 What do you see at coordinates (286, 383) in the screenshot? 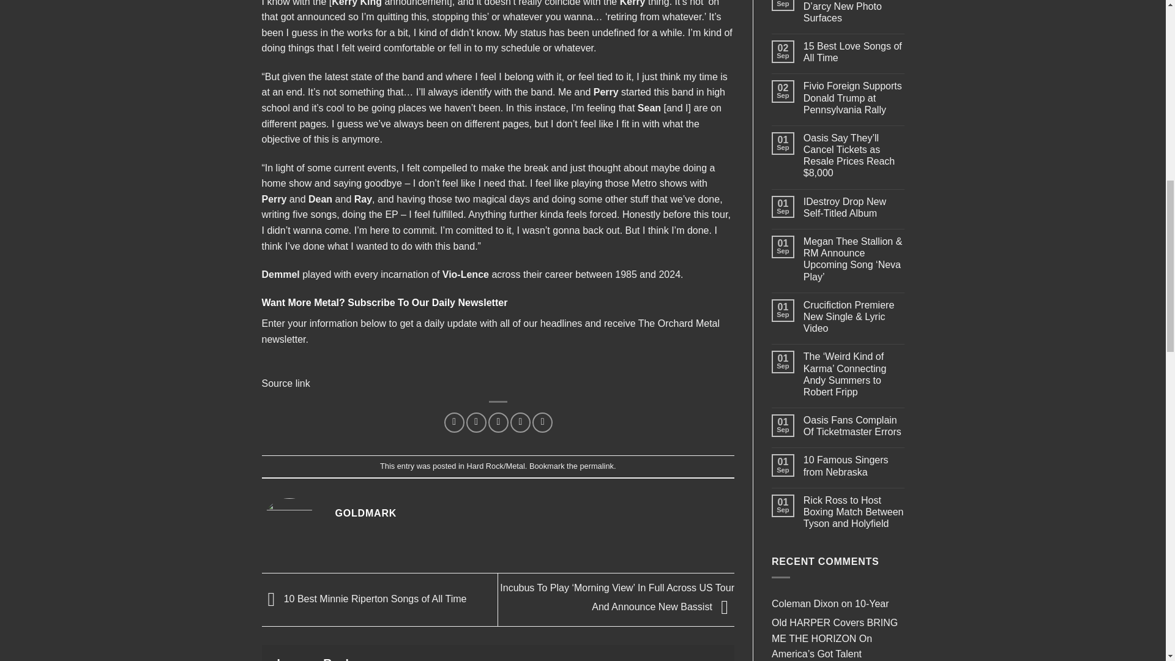
I see `Source link` at bounding box center [286, 383].